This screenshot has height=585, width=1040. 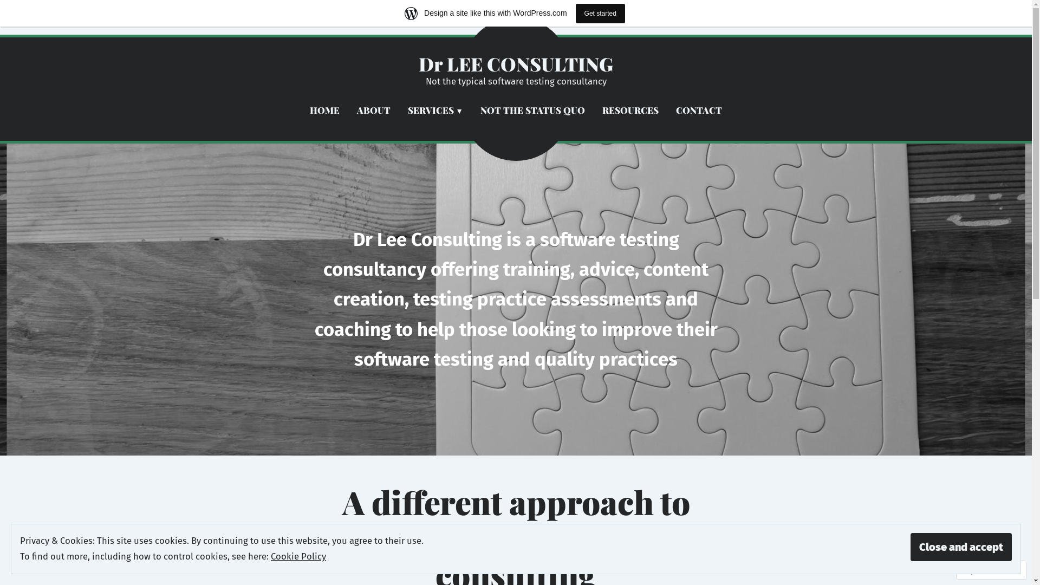 I want to click on Dr LEE CONSULTING, so click(x=516, y=64).